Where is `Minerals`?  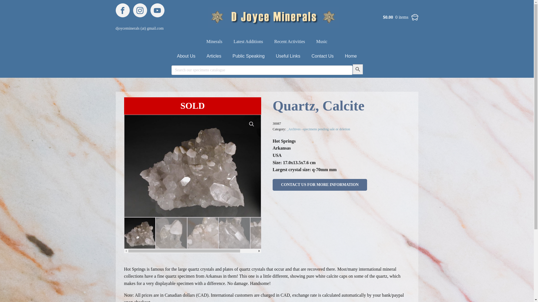 Minerals is located at coordinates (214, 41).